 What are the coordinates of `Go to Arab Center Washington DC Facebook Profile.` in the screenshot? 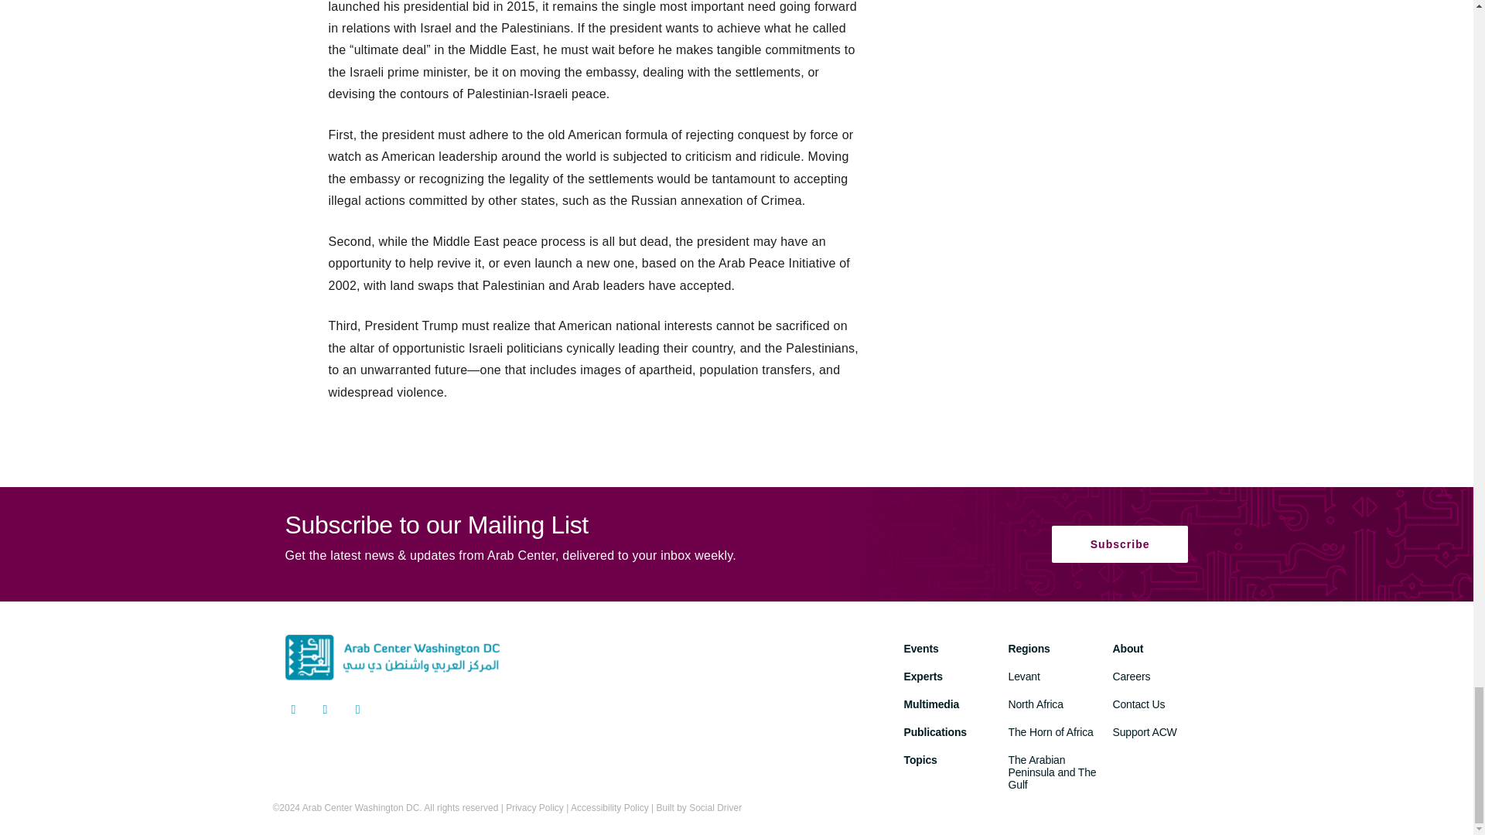 It's located at (326, 712).